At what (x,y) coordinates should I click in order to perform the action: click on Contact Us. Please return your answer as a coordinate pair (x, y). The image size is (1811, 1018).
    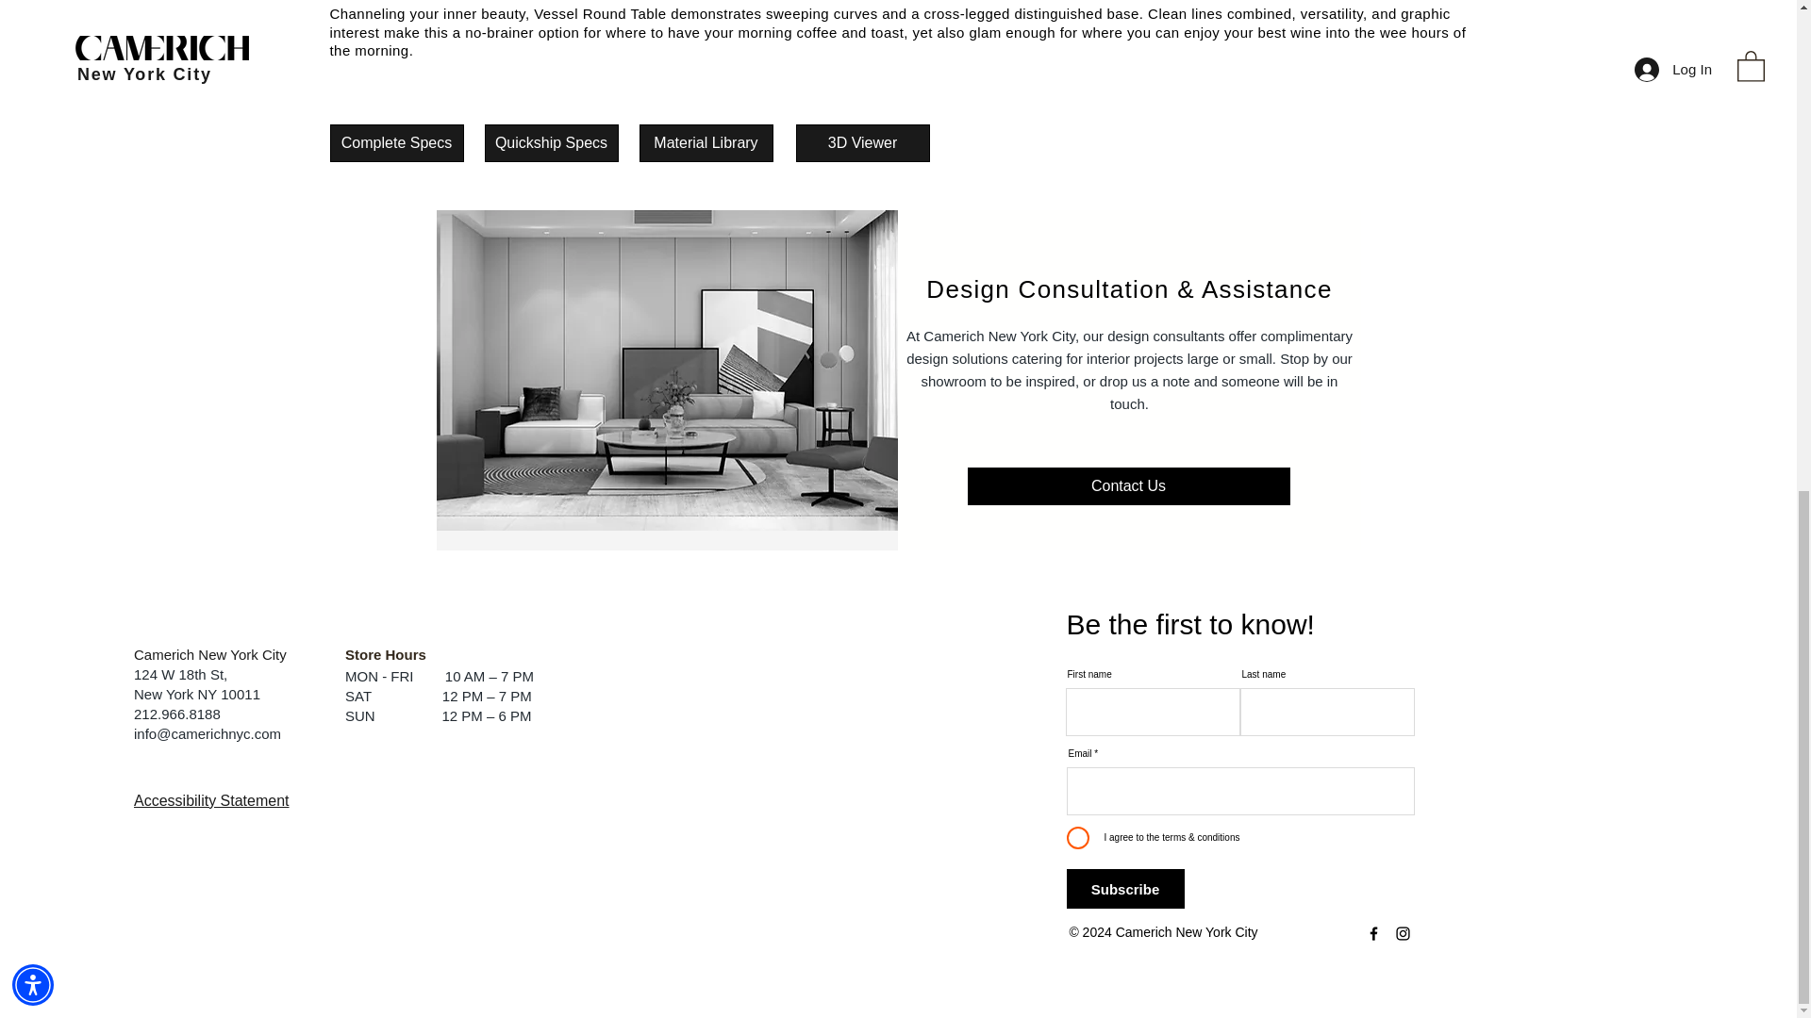
    Looking at the image, I should click on (1128, 485).